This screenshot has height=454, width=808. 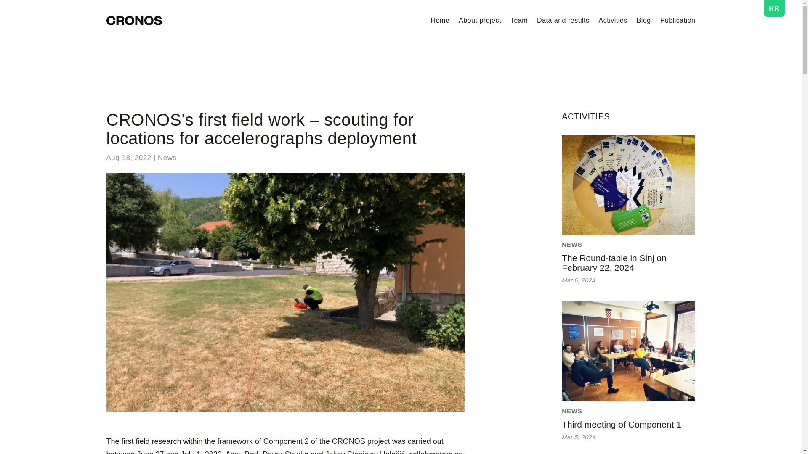 I want to click on Activities, so click(x=613, y=20).